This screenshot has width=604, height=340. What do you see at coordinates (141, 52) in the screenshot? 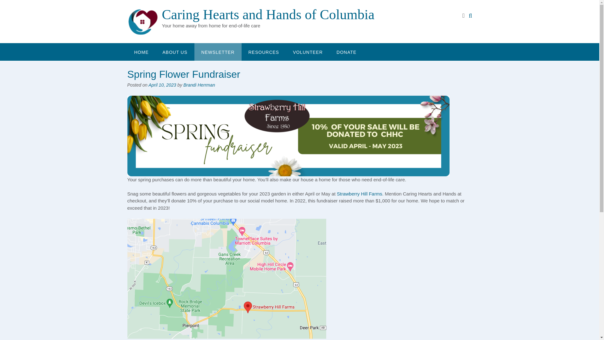
I see `HOME` at bounding box center [141, 52].